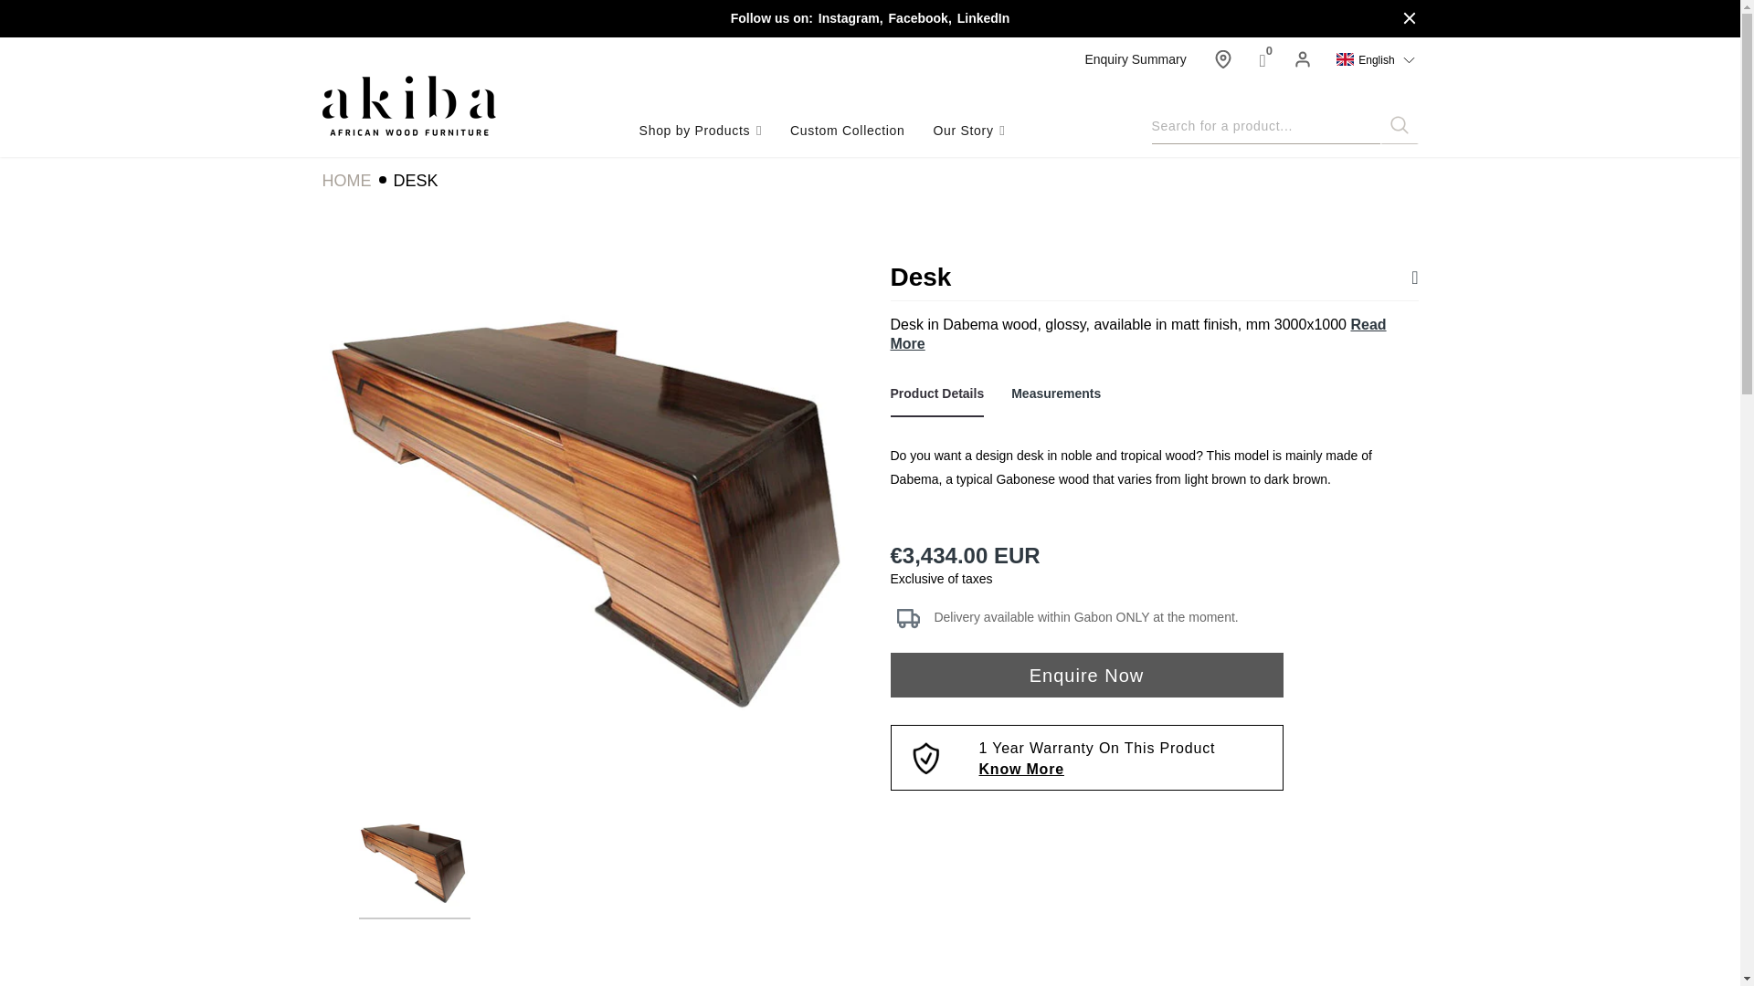 This screenshot has width=1754, height=986. What do you see at coordinates (1409, 18) in the screenshot?
I see `close` at bounding box center [1409, 18].